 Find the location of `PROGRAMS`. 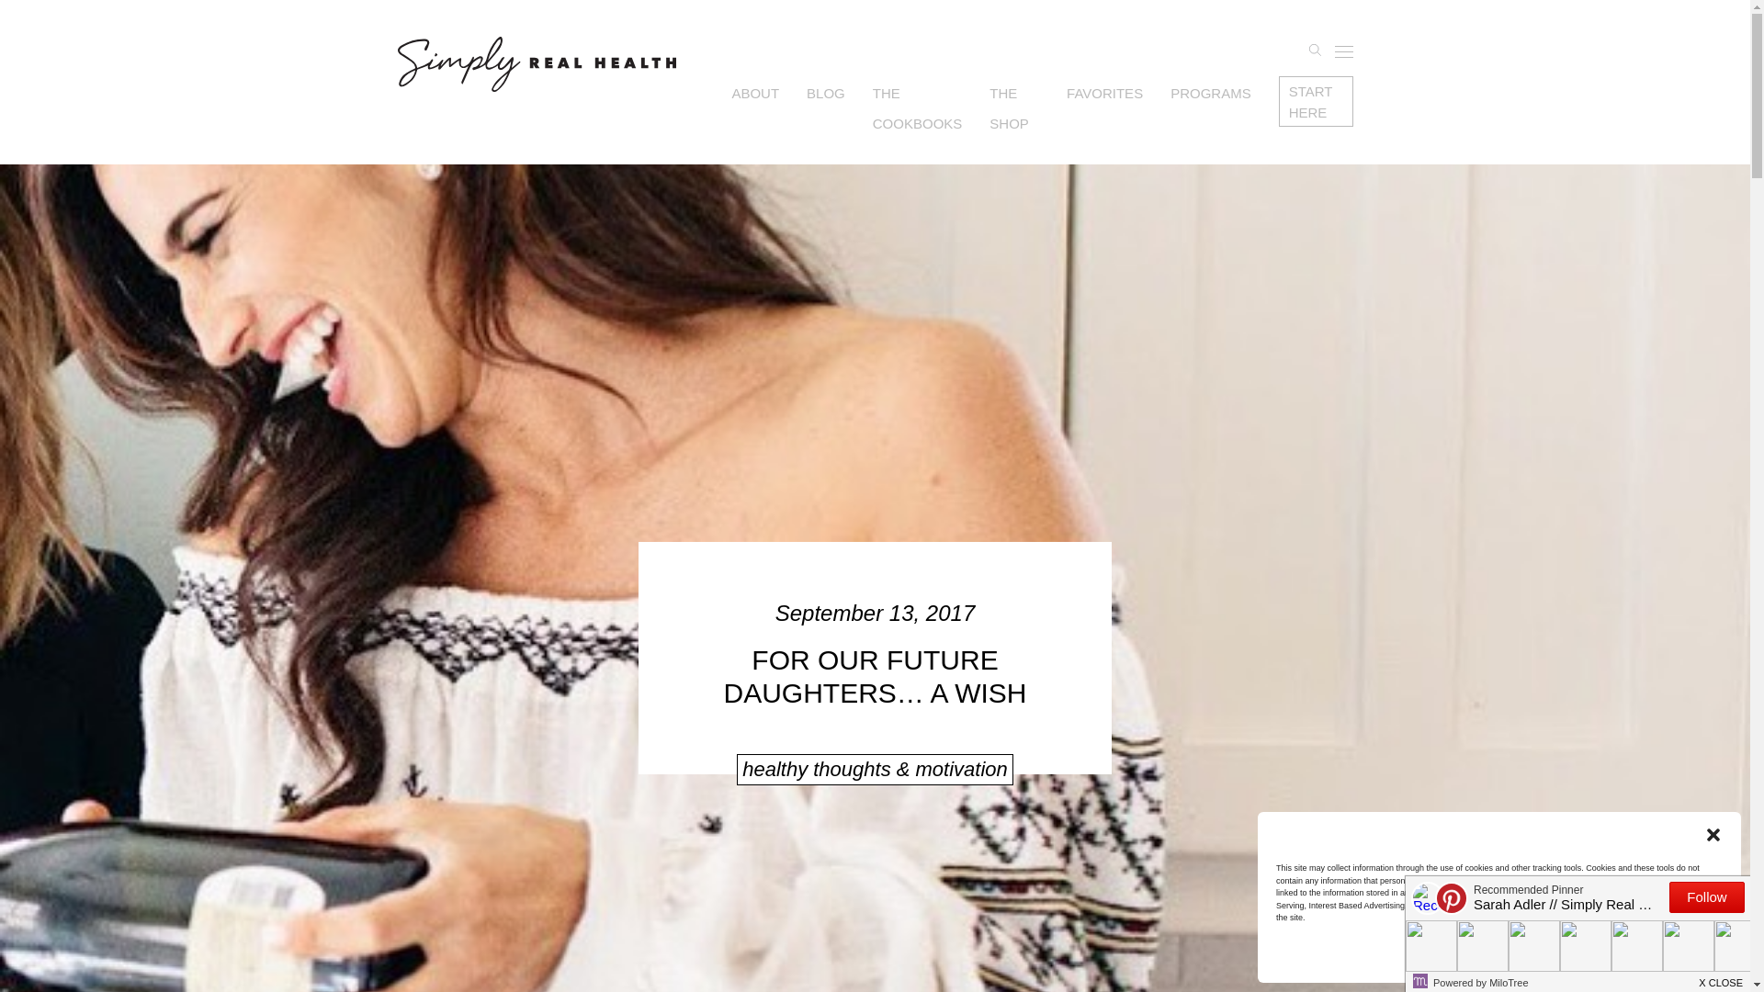

PROGRAMS is located at coordinates (1211, 92).